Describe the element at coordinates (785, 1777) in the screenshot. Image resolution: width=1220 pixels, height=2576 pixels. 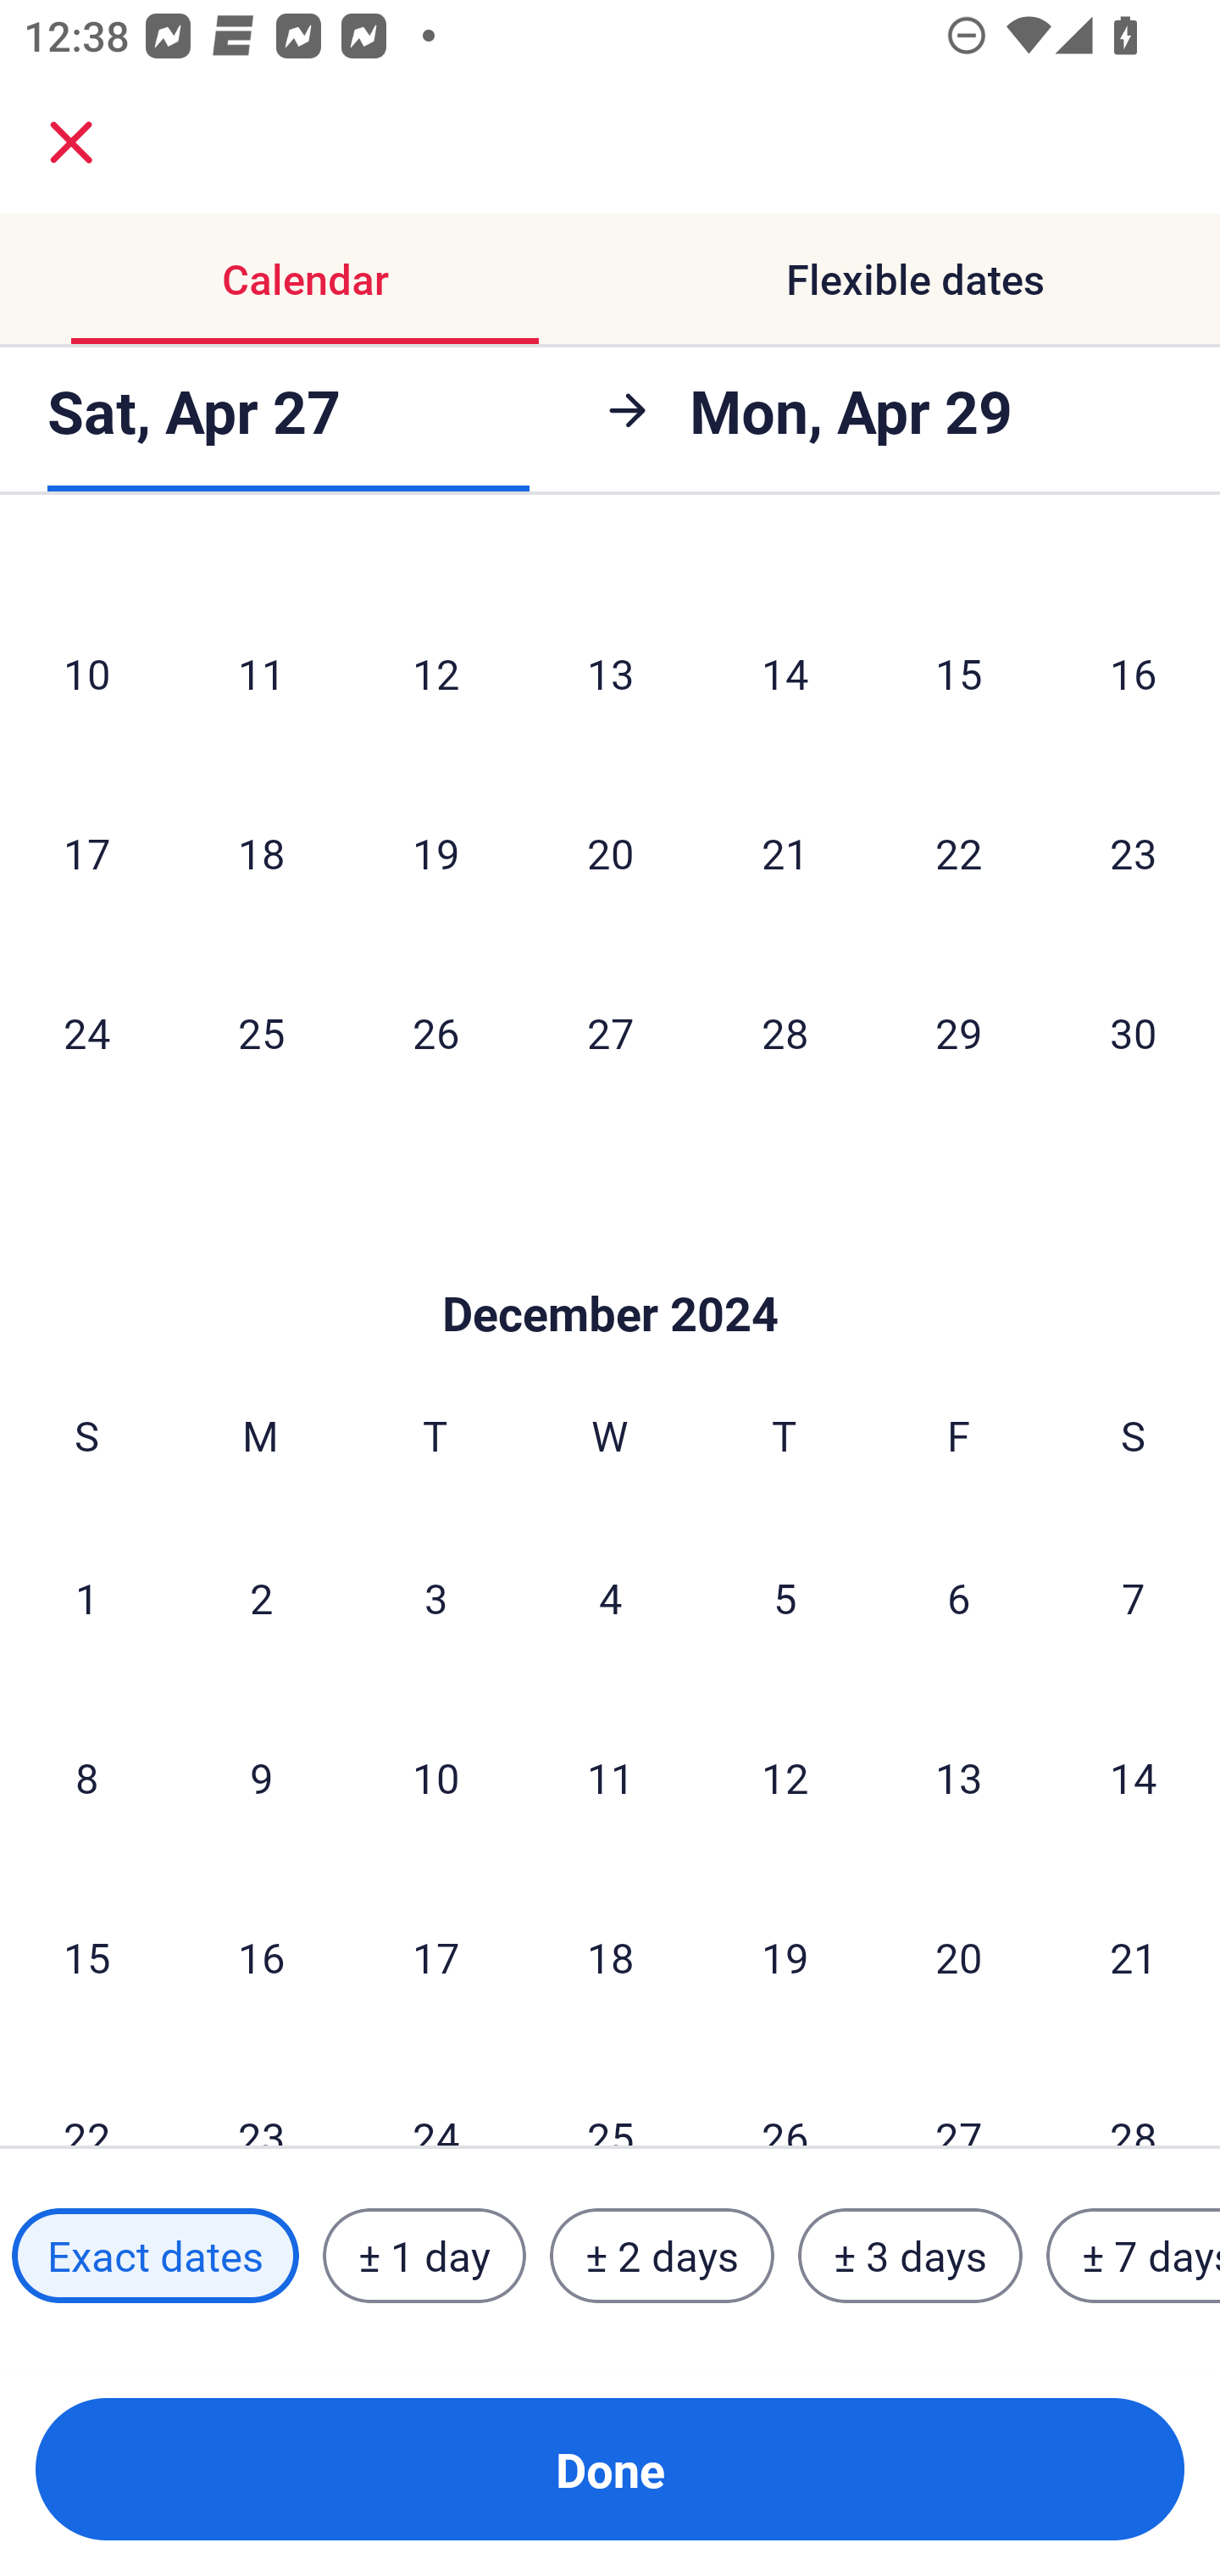
I see `12 Thursday, December 12, 2024` at that location.